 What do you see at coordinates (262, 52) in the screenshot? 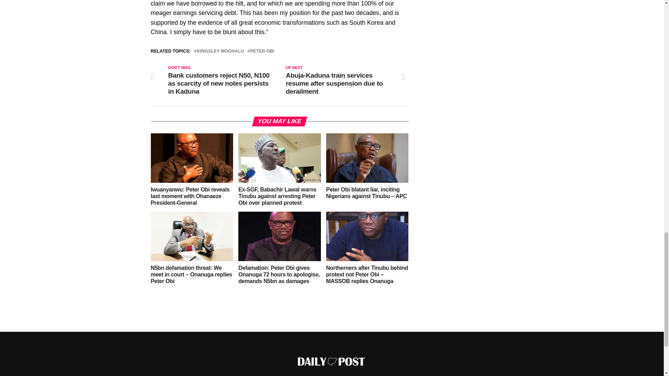
I see `PETER OBI` at bounding box center [262, 52].